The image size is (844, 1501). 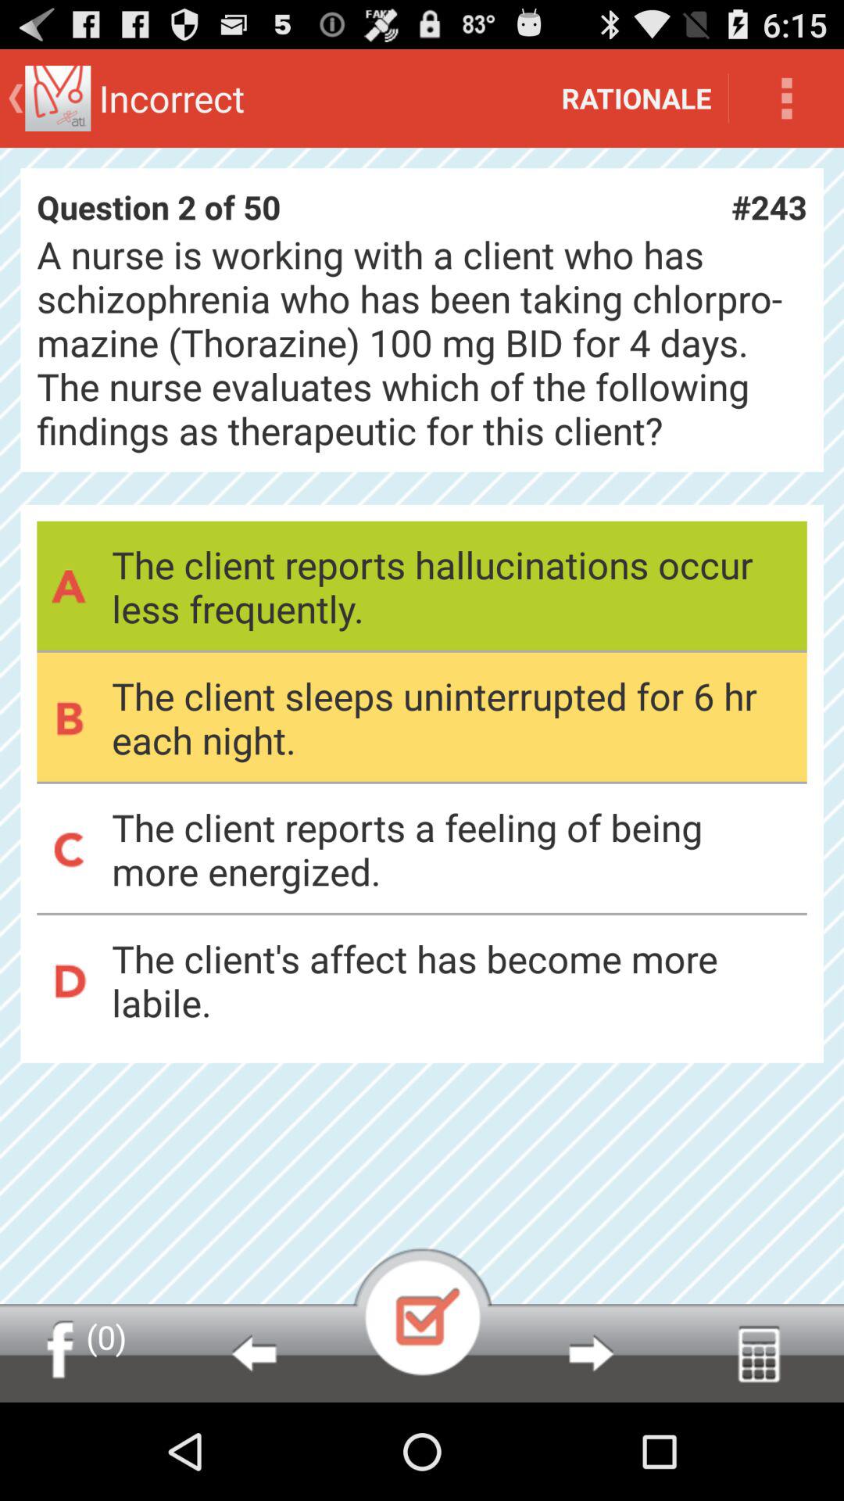 What do you see at coordinates (422, 1312) in the screenshot?
I see `go to select` at bounding box center [422, 1312].